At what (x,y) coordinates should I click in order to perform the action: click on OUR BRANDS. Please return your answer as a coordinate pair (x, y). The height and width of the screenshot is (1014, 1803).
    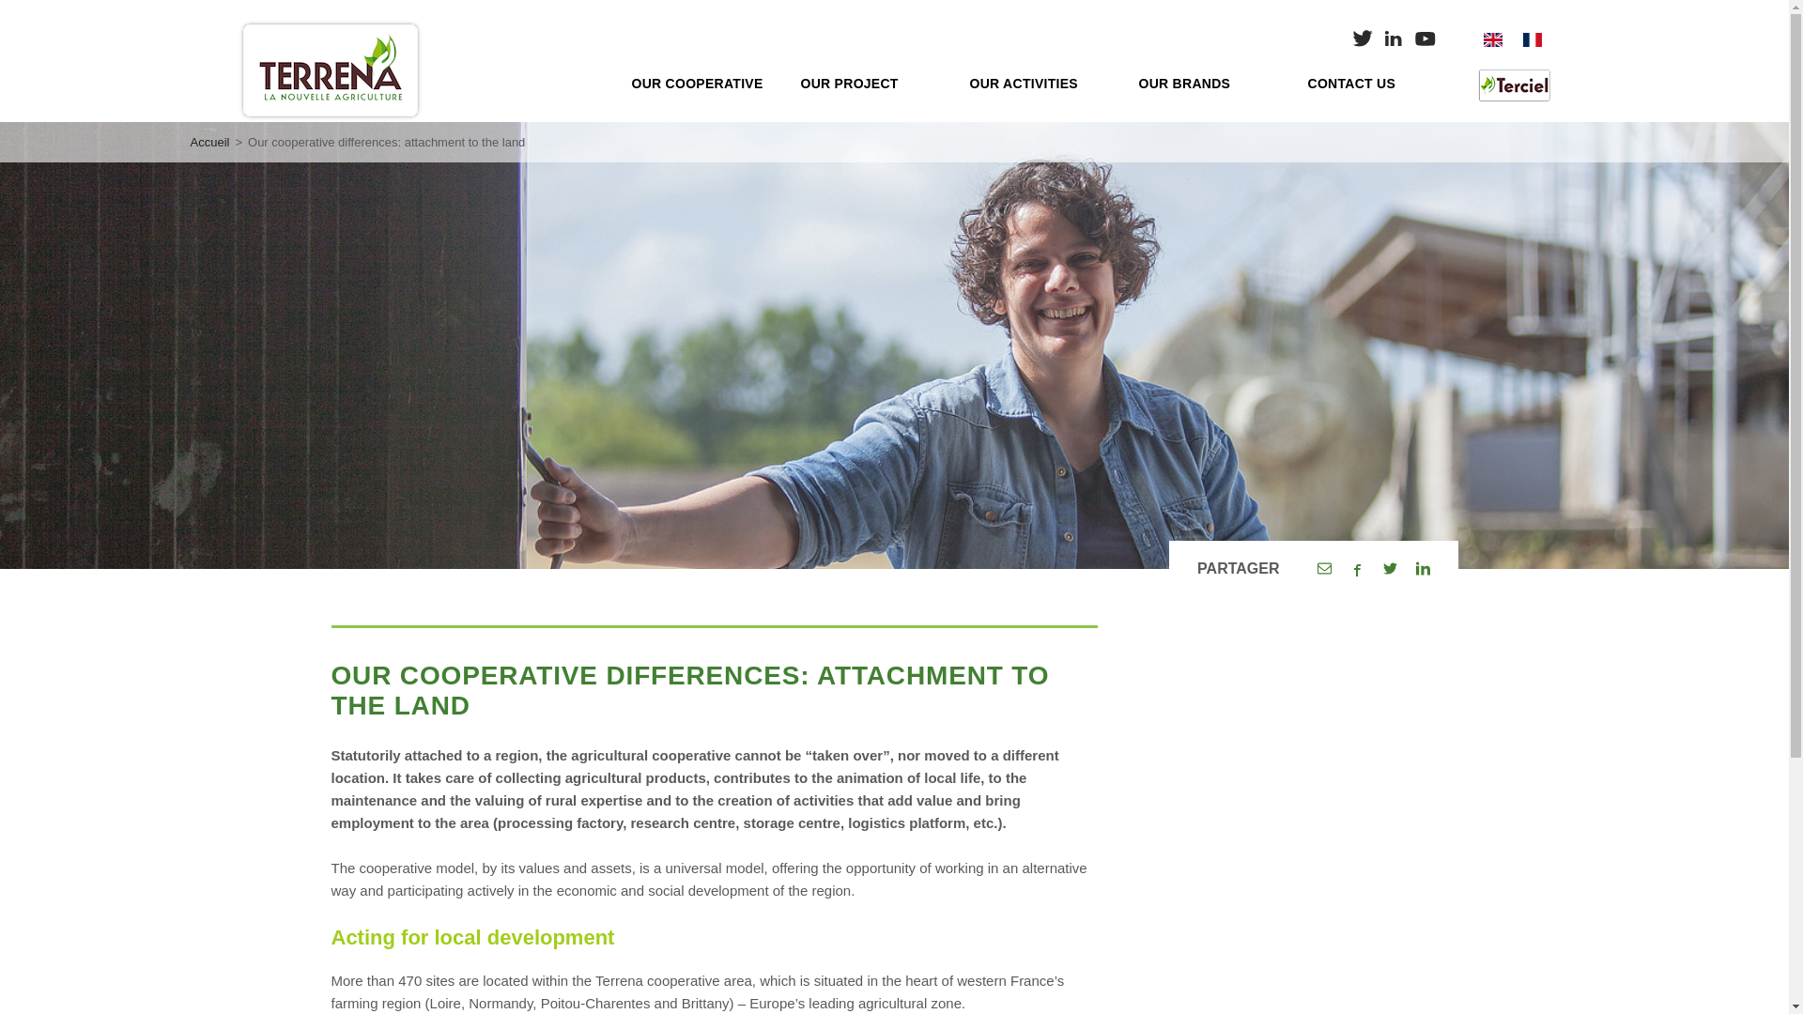
    Looking at the image, I should click on (1208, 83).